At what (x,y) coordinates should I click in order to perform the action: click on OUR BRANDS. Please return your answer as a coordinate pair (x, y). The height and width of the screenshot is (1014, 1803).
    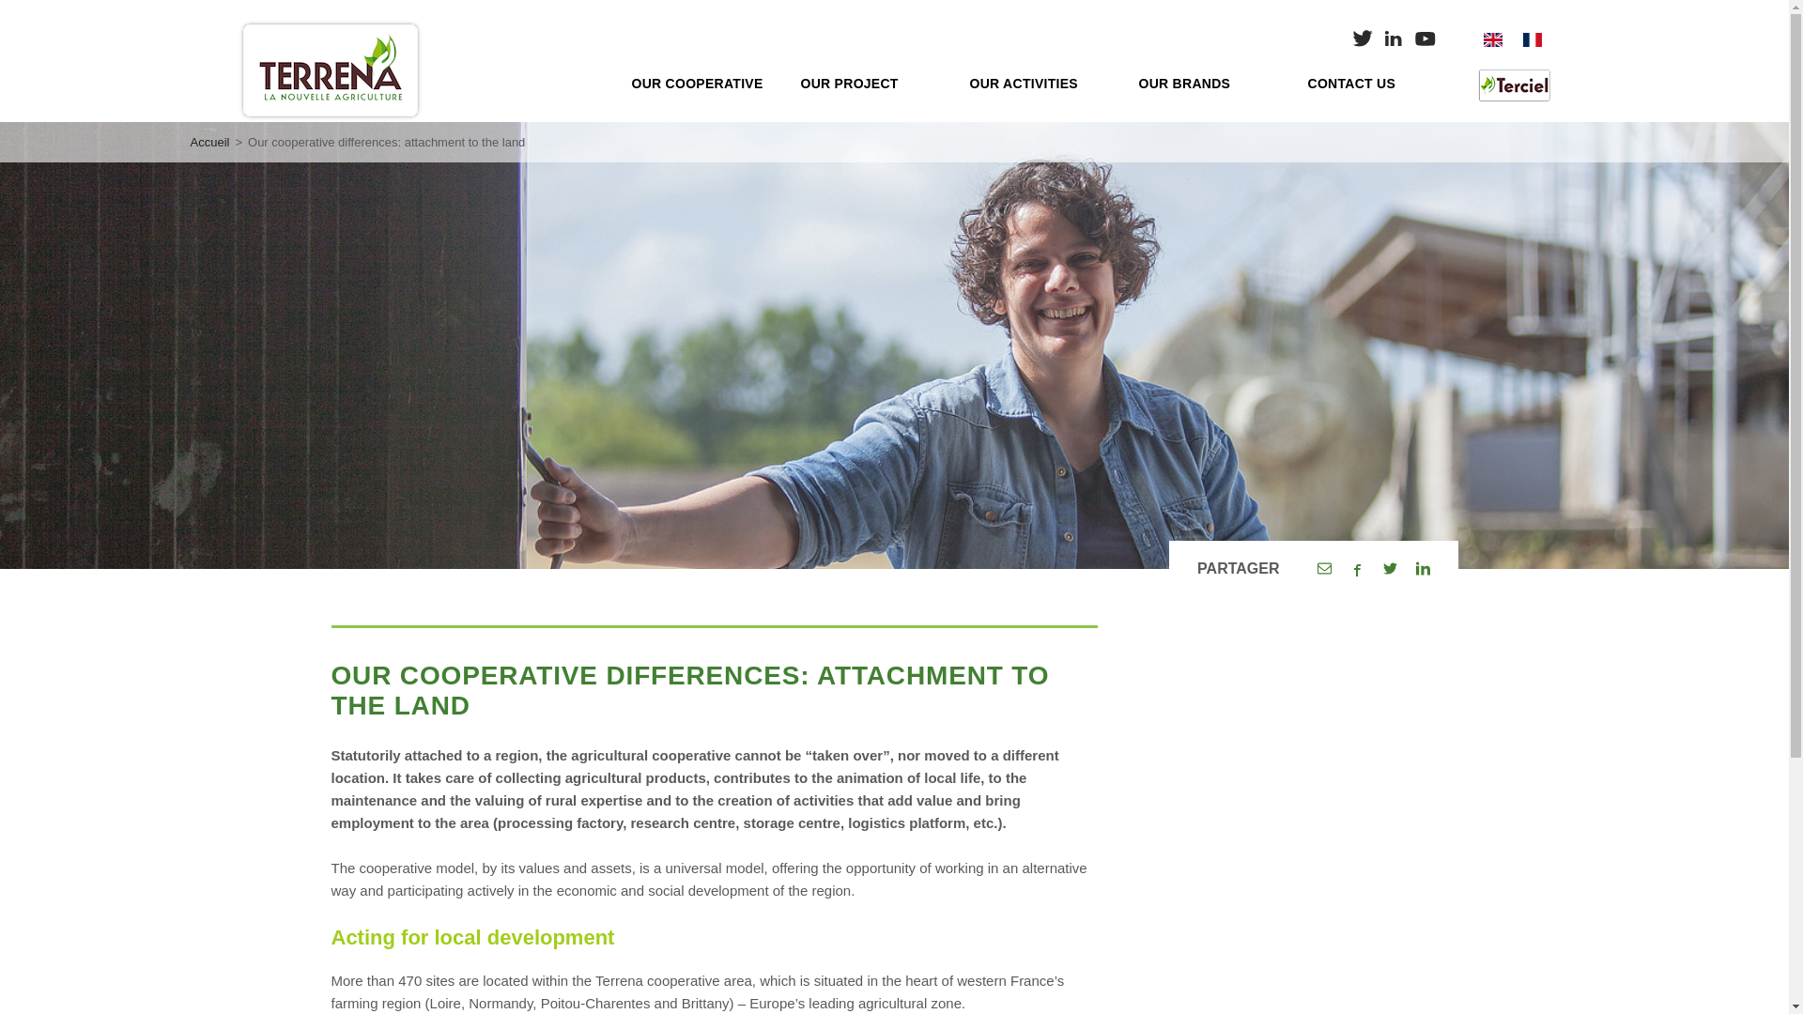
    Looking at the image, I should click on (1208, 83).